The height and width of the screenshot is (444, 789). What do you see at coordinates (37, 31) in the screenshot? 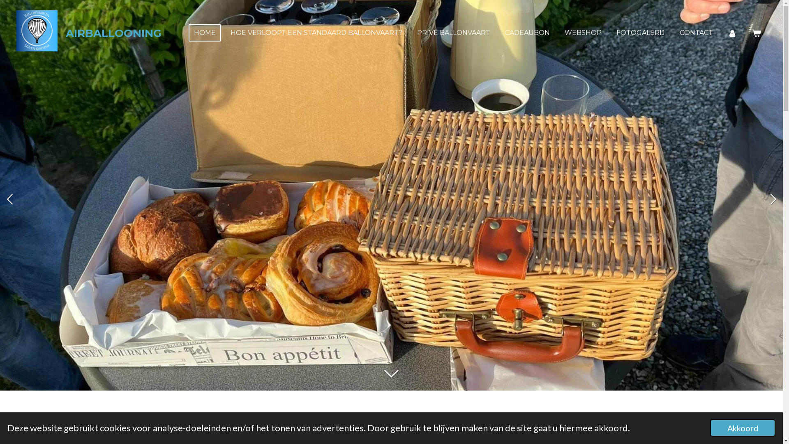
I see `airballooning` at bounding box center [37, 31].